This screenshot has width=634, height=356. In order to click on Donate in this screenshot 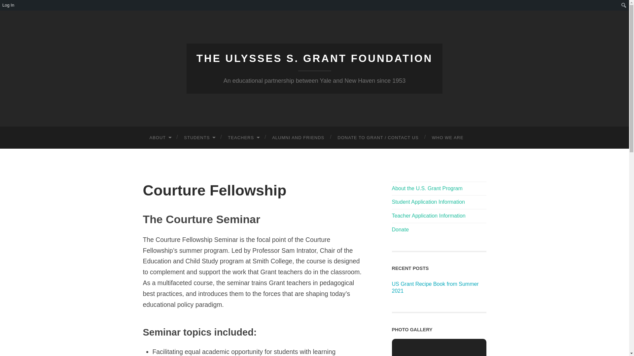, I will do `click(400, 229)`.